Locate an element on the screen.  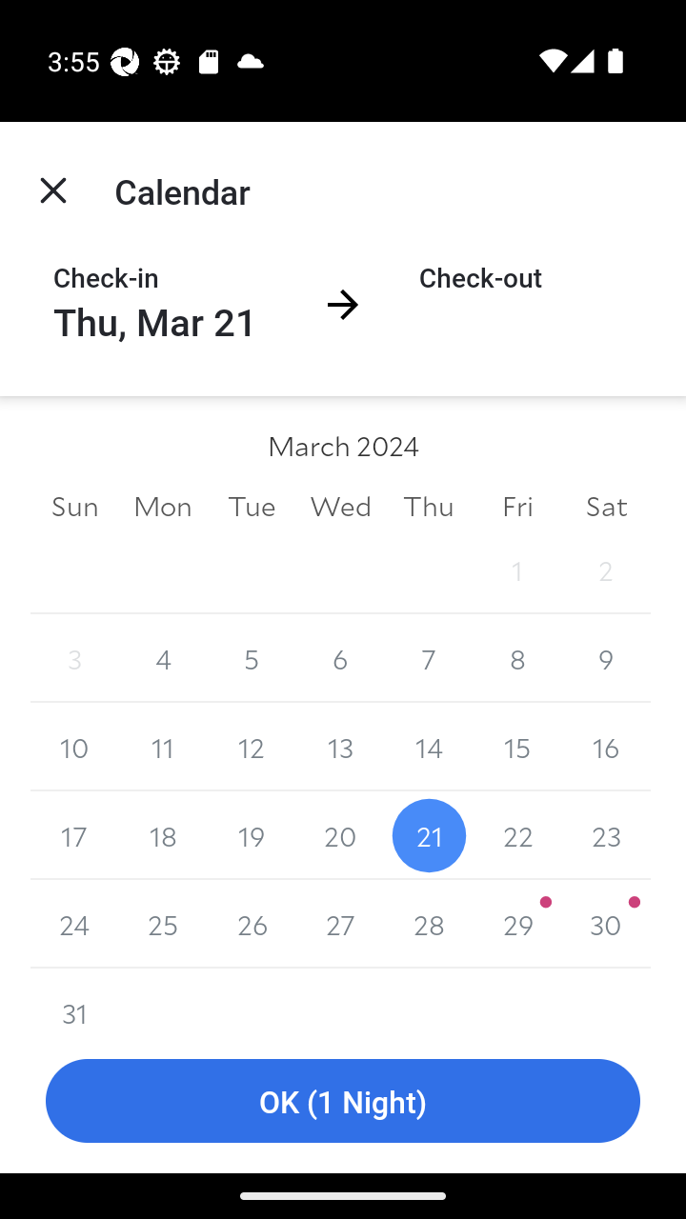
14 14 March 2024 is located at coordinates (429, 747).